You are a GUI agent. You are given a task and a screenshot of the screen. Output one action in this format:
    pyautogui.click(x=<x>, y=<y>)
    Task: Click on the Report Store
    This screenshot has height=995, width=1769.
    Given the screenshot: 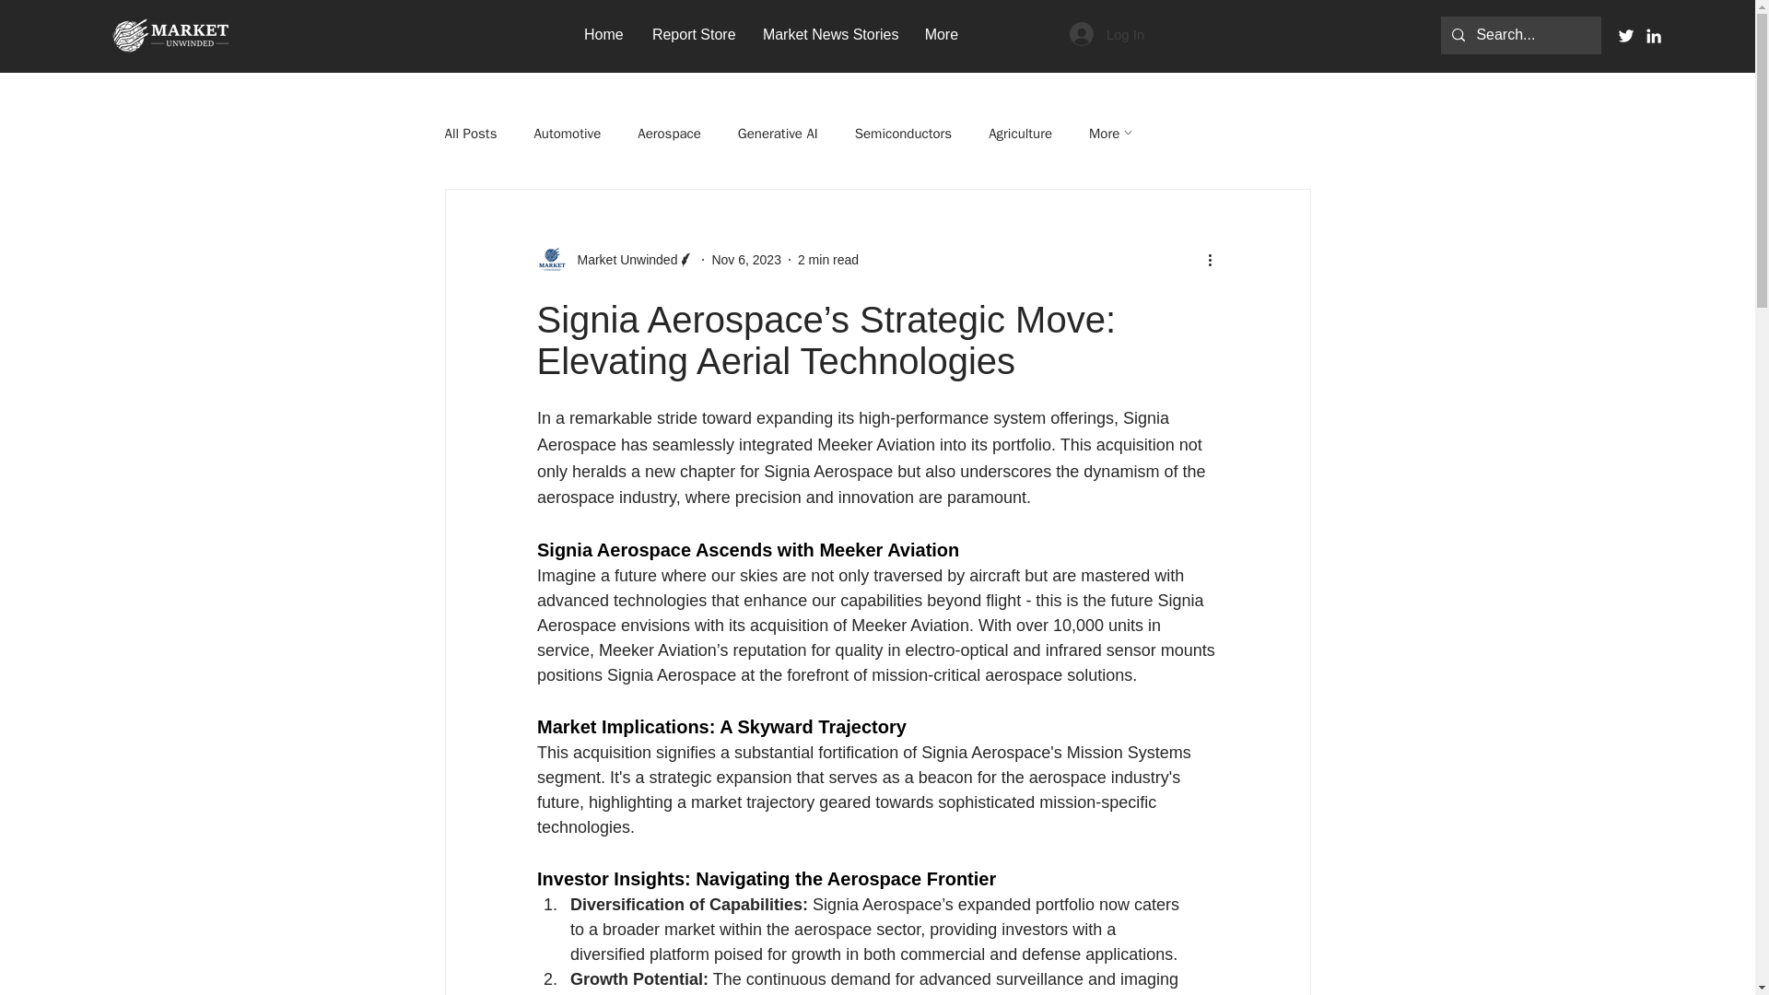 What is the action you would take?
    pyautogui.click(x=693, y=33)
    